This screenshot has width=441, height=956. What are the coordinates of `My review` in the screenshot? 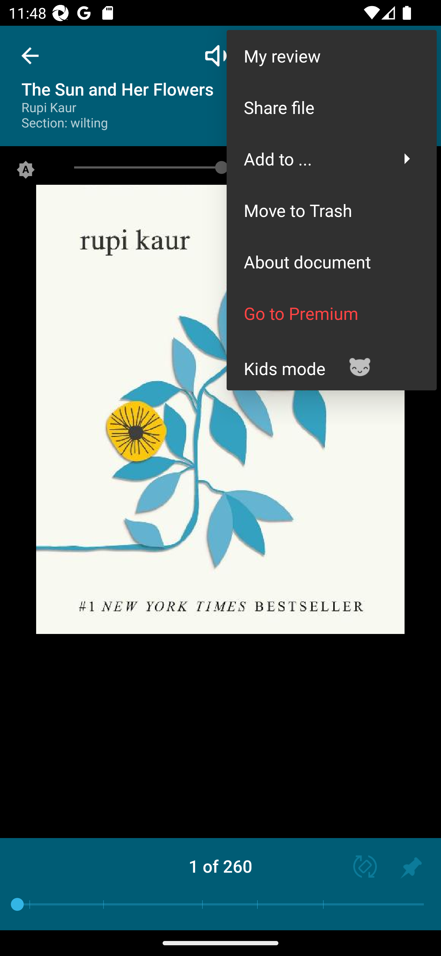 It's located at (331, 55).